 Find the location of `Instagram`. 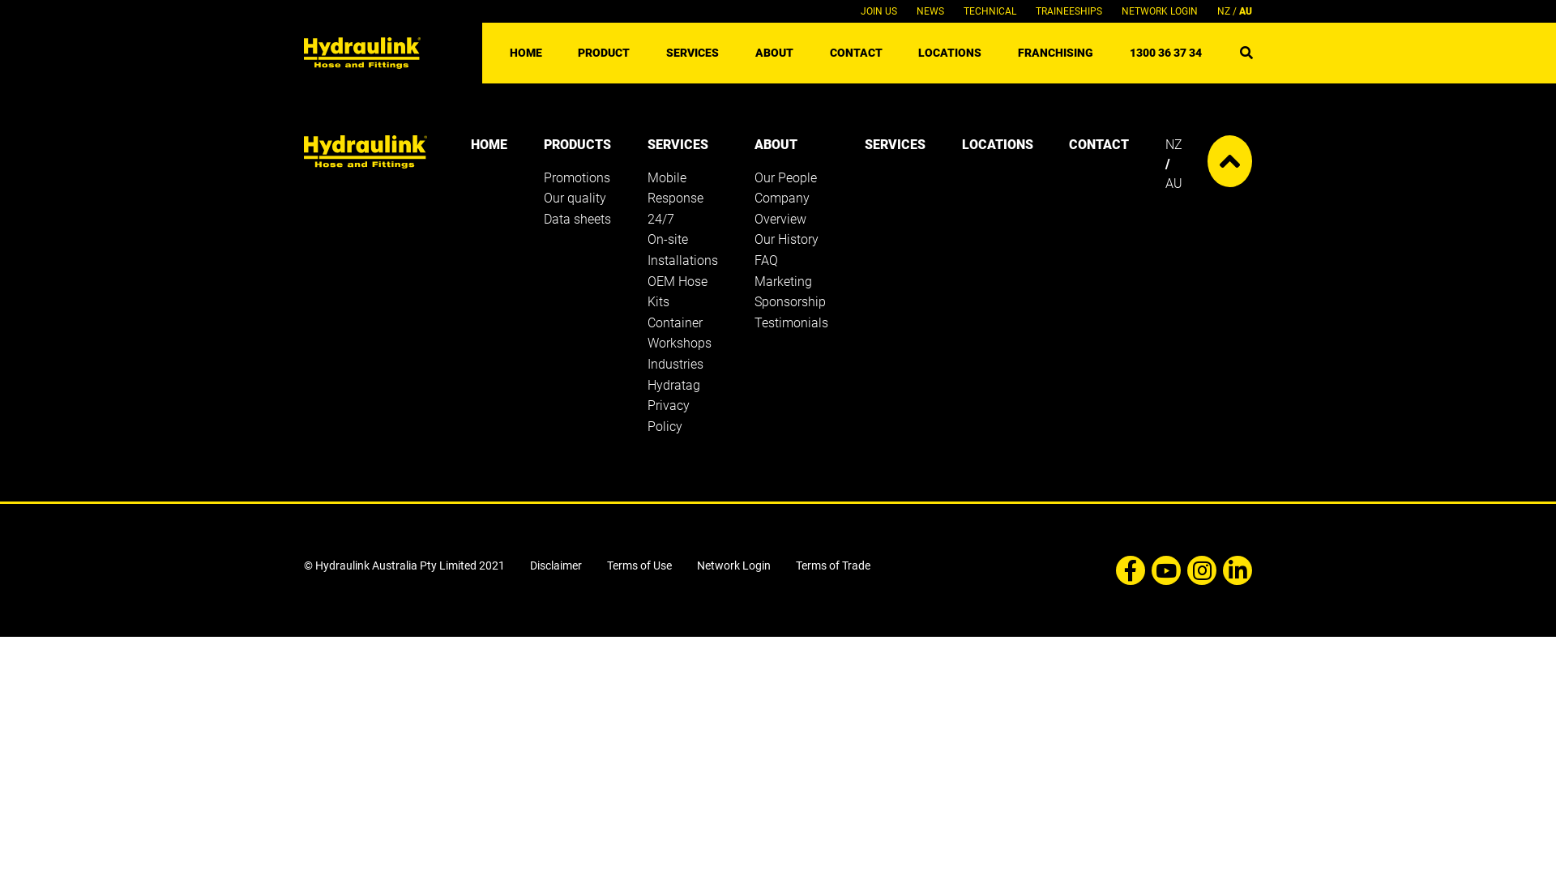

Instagram is located at coordinates (1199, 570).